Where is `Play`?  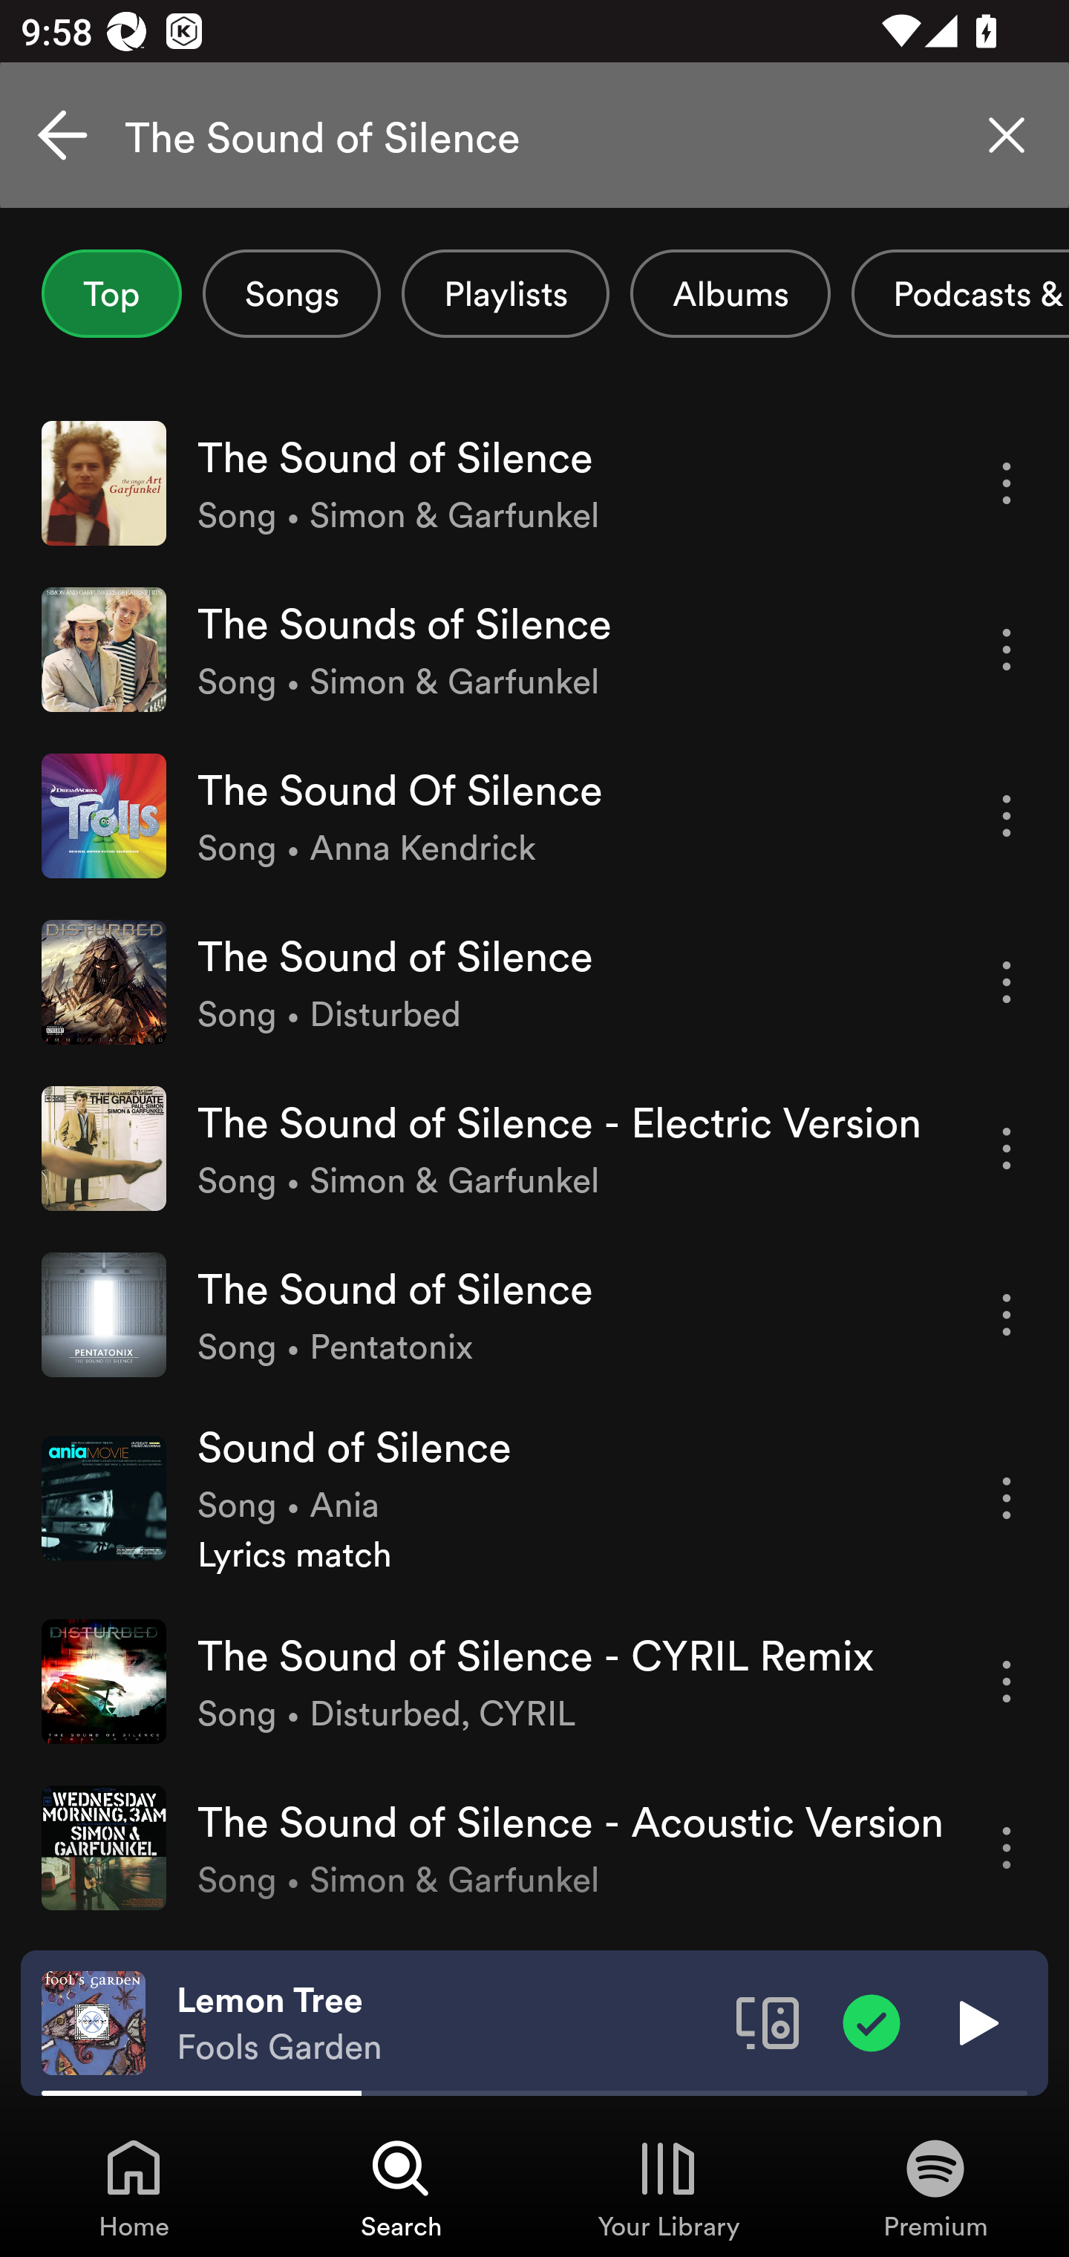 Play is located at coordinates (975, 2022).